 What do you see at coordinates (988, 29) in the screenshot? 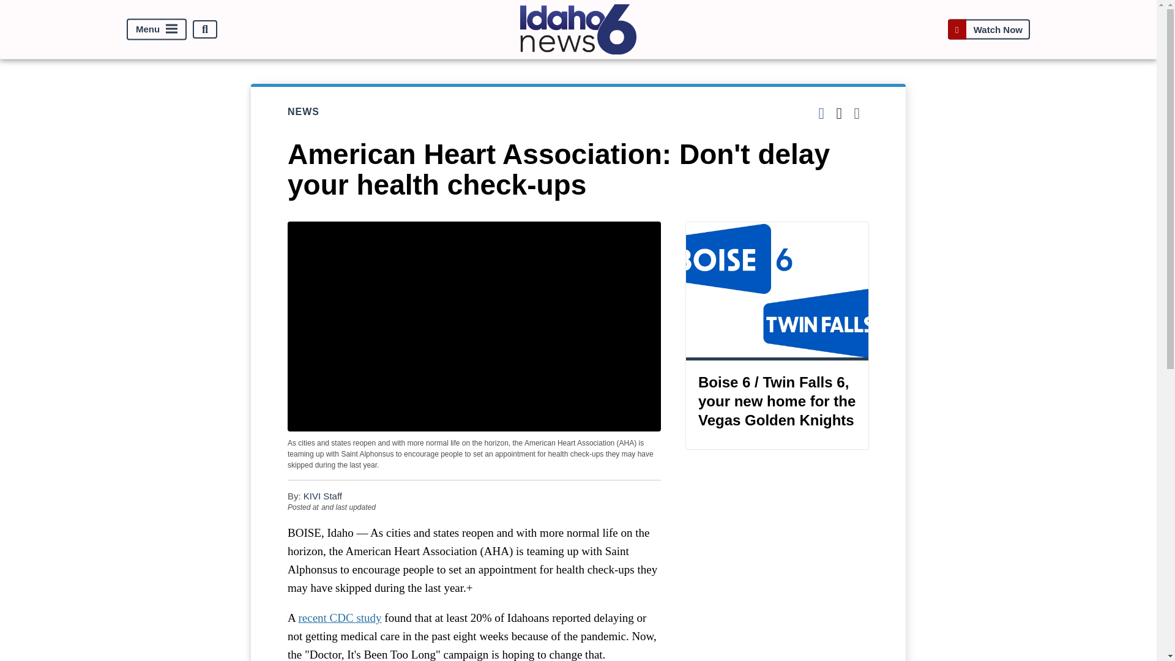
I see `Watch Now` at bounding box center [988, 29].